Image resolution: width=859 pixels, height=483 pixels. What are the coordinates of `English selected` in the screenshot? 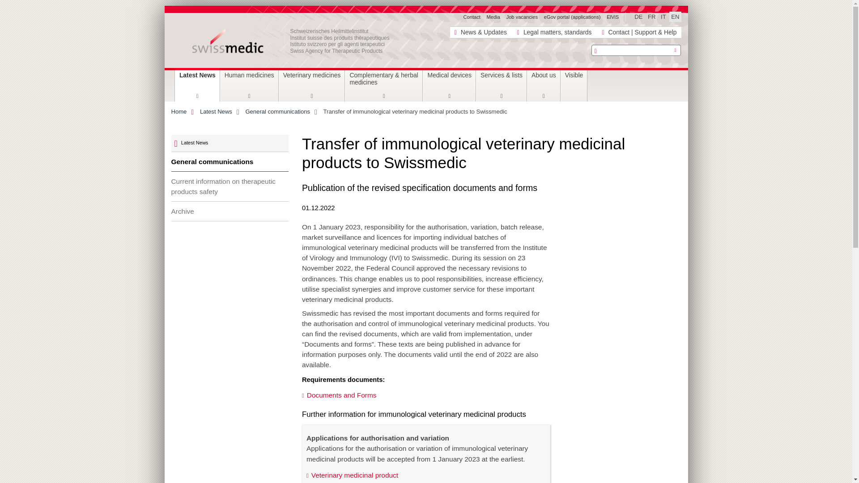 It's located at (675, 16).